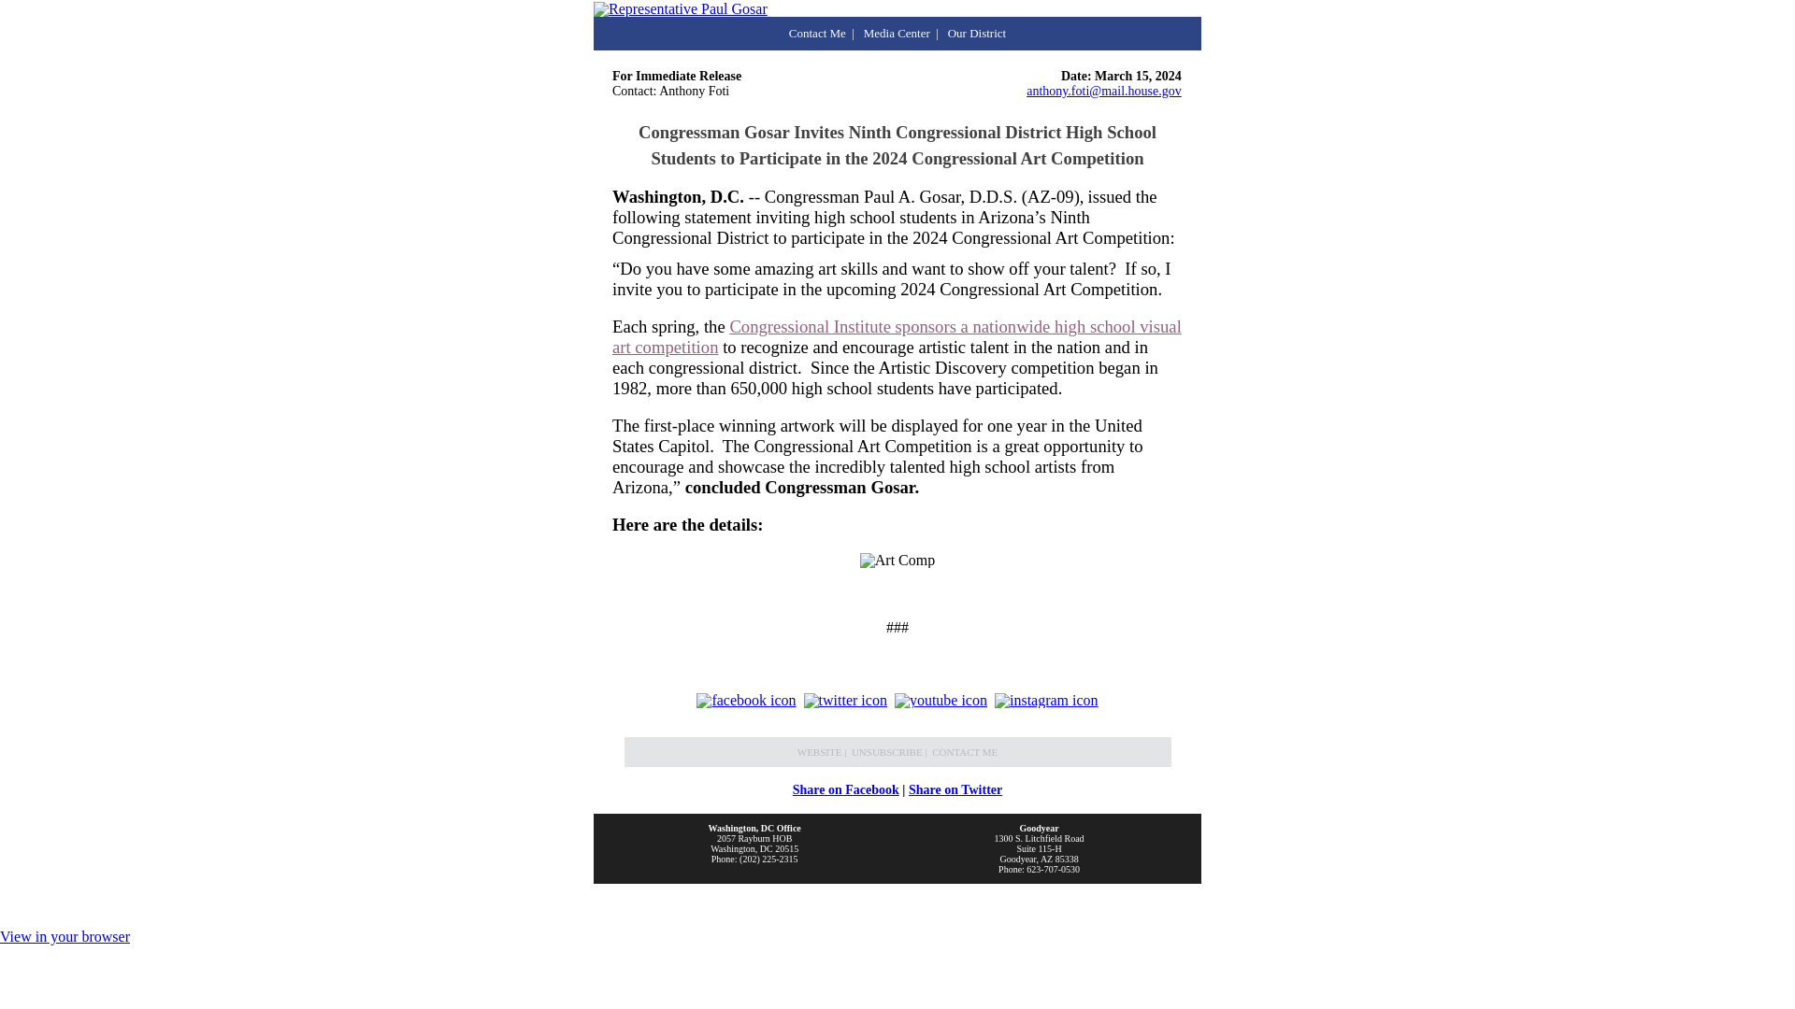 This screenshot has width=1795, height=1009. Describe the element at coordinates (65, 936) in the screenshot. I see `View in your browser` at that location.